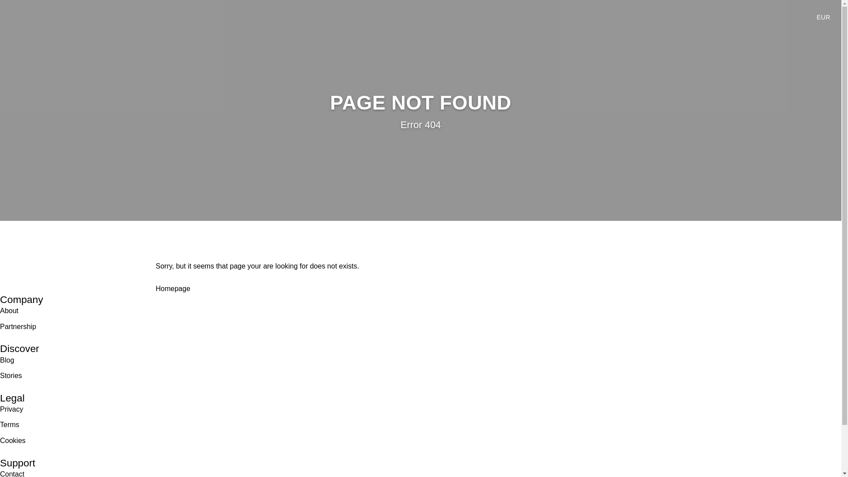 Image resolution: width=848 pixels, height=477 pixels. I want to click on Terms, so click(10, 425).